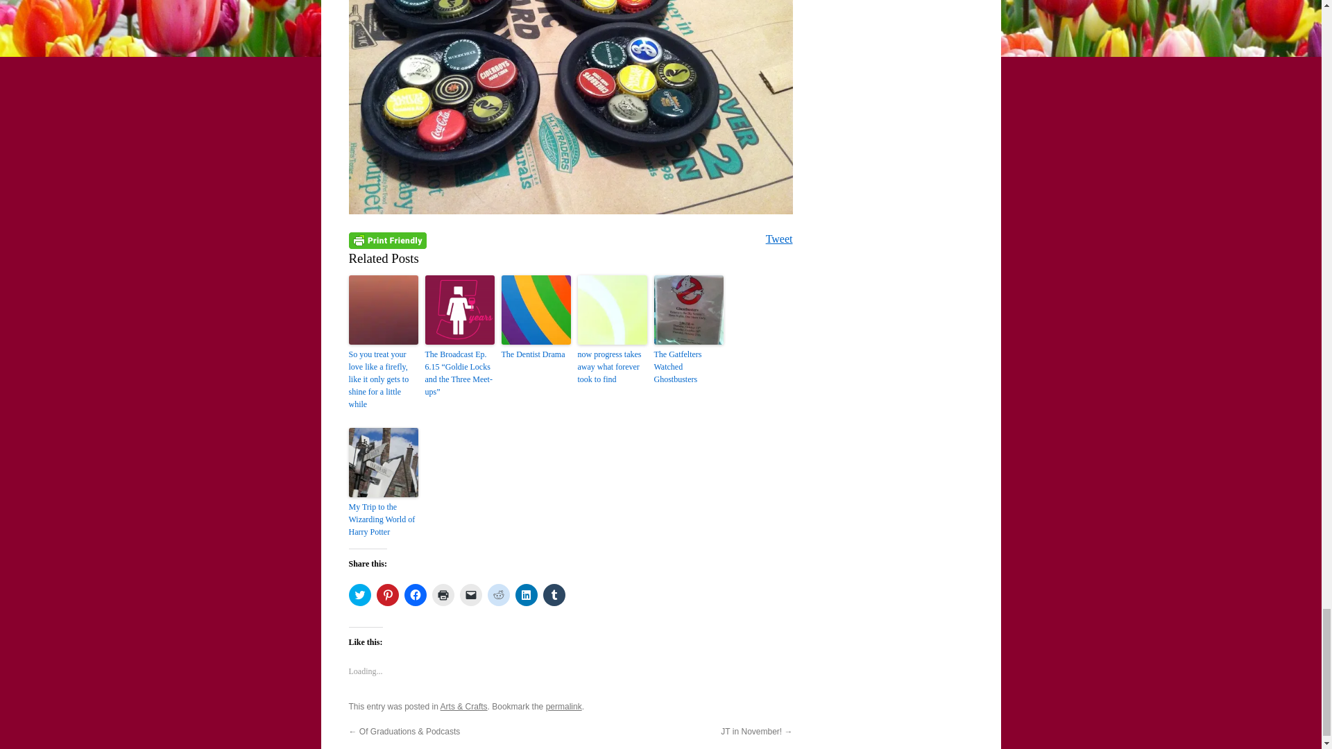 This screenshot has height=749, width=1332. Describe the element at coordinates (554, 595) in the screenshot. I see `Click to share on Tumblr` at that location.